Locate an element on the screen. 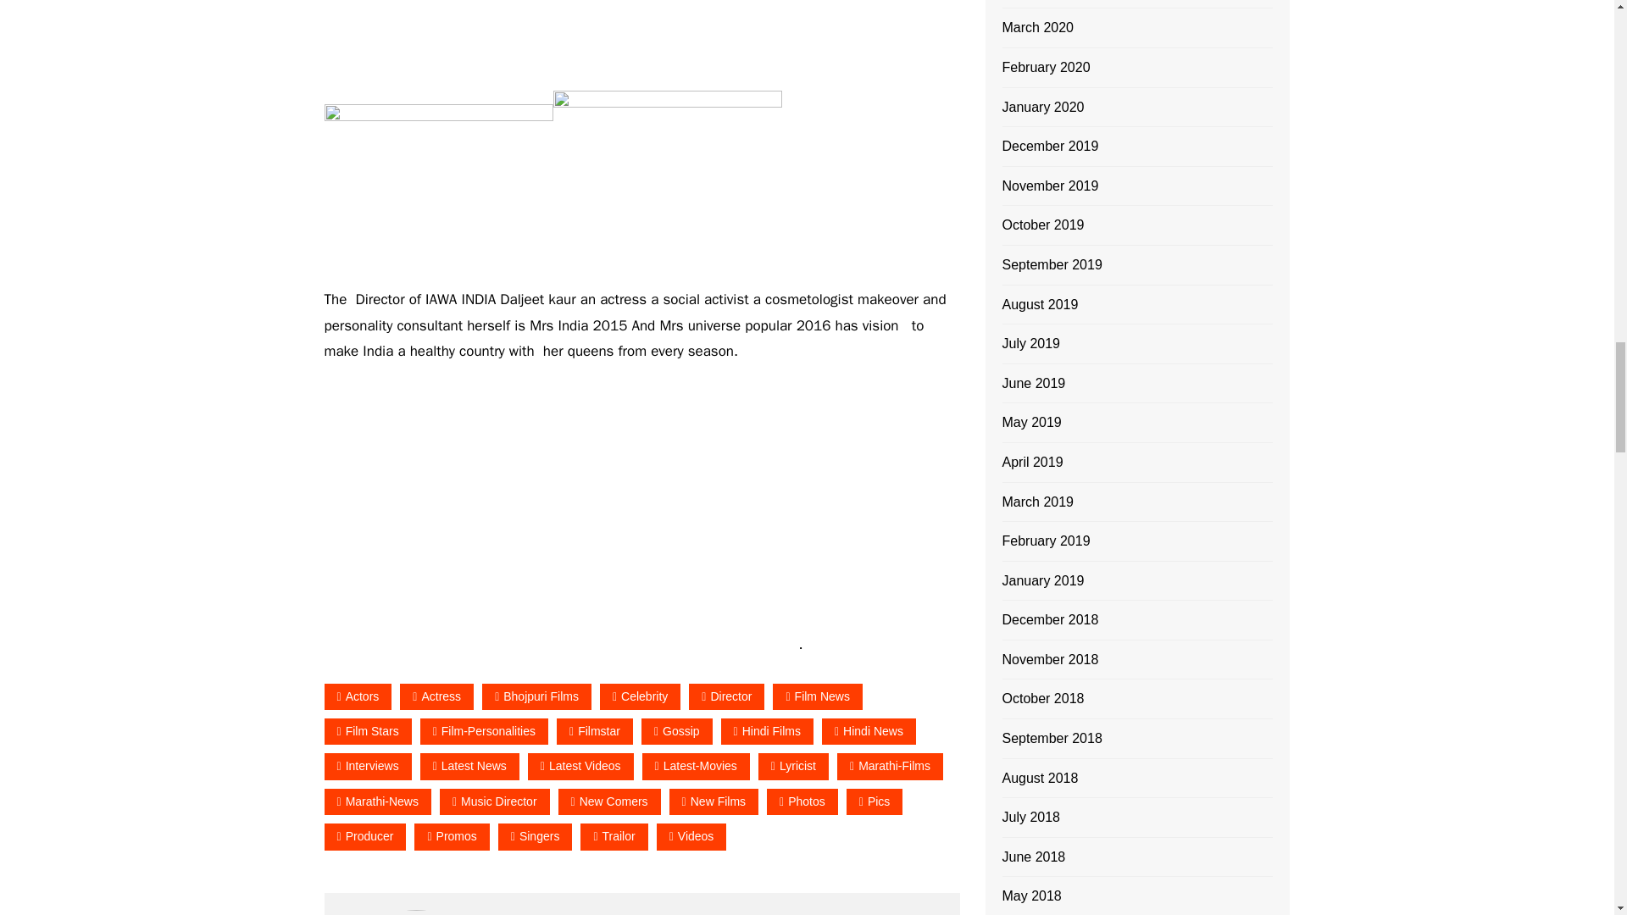 The image size is (1627, 915). Hindi Films is located at coordinates (767, 731).